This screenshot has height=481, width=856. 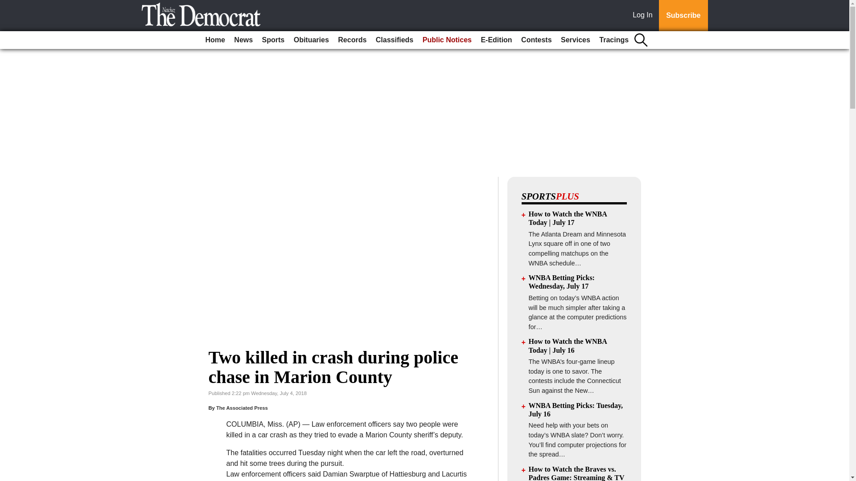 What do you see at coordinates (273, 40) in the screenshot?
I see `Sports` at bounding box center [273, 40].